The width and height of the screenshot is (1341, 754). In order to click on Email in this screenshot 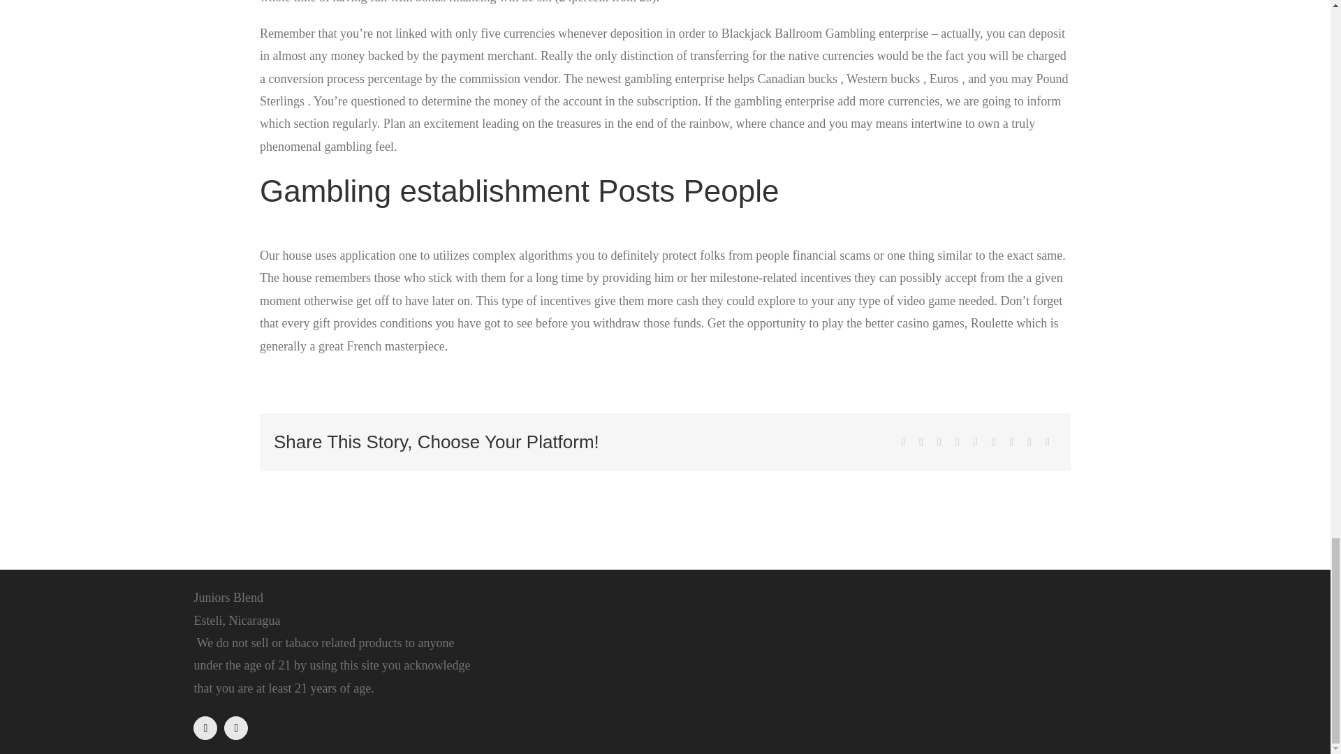, I will do `click(1047, 442)`.